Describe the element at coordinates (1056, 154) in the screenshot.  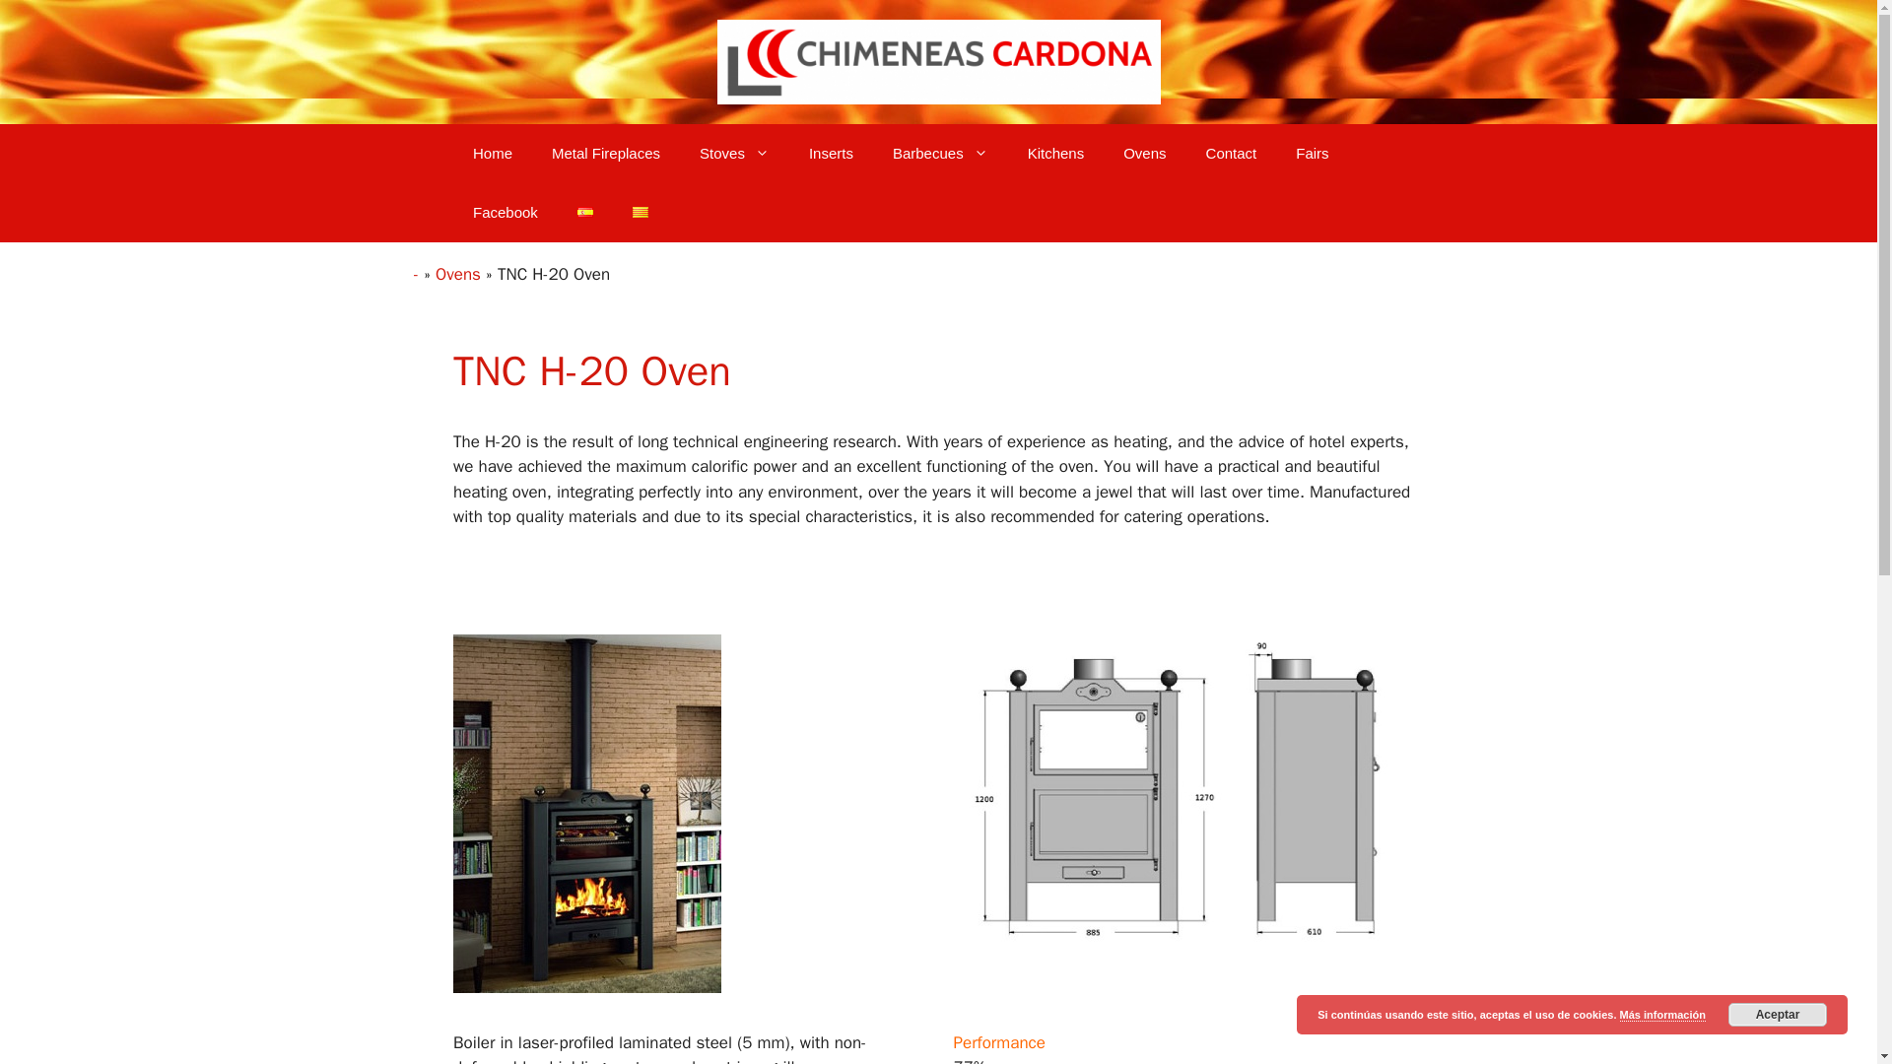
I see `Kitchens` at that location.